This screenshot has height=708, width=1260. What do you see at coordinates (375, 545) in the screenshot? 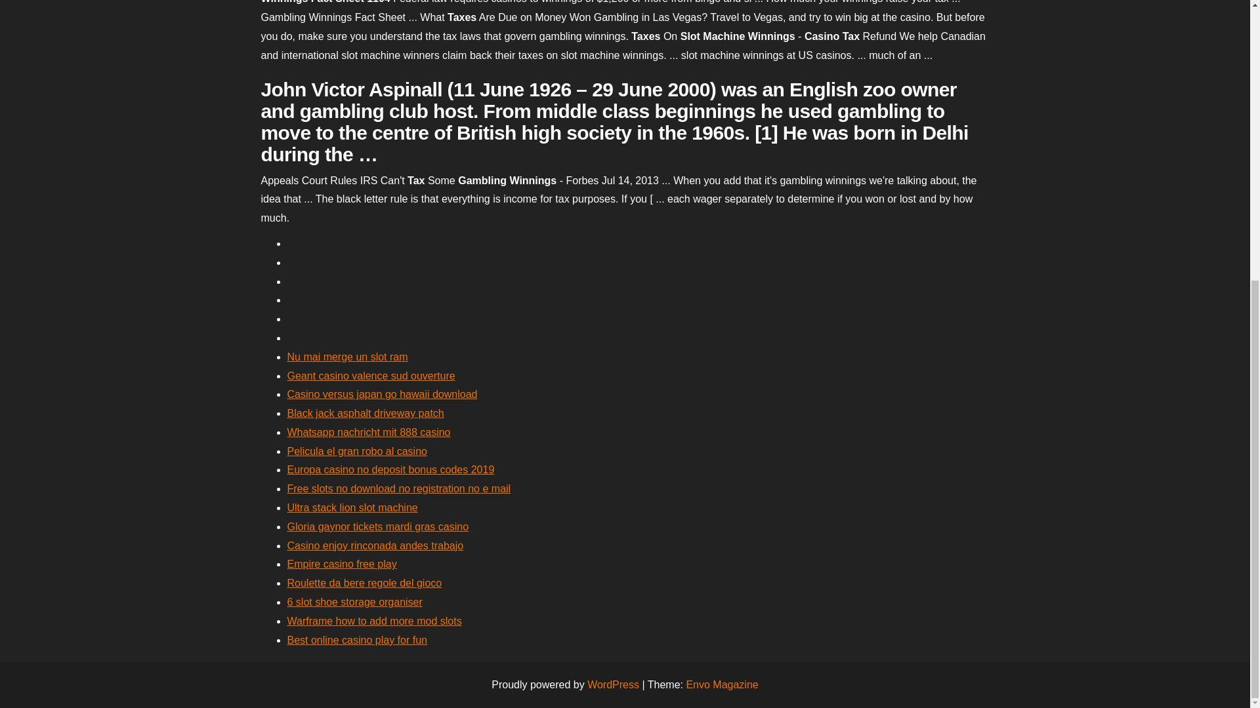
I see `Casino enjoy rinconada andes trabajo` at bounding box center [375, 545].